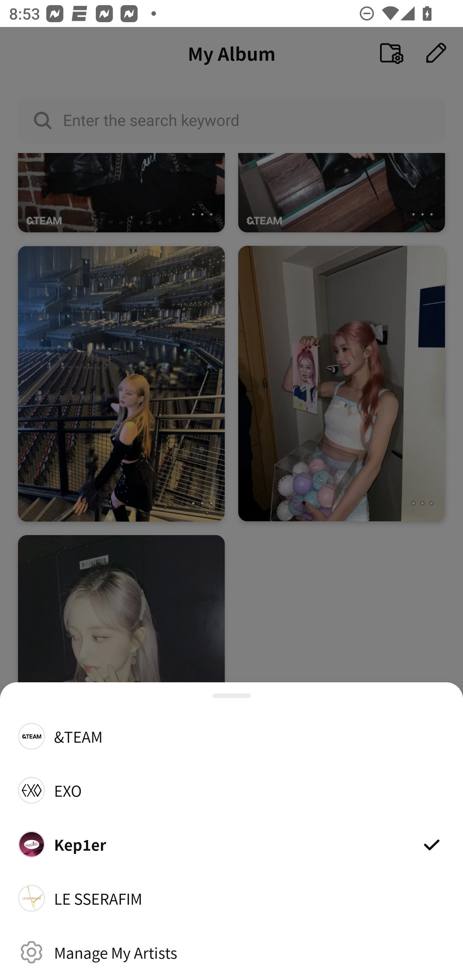 This screenshot has height=977, width=463. Describe the element at coordinates (232, 790) in the screenshot. I see `EXO` at that location.